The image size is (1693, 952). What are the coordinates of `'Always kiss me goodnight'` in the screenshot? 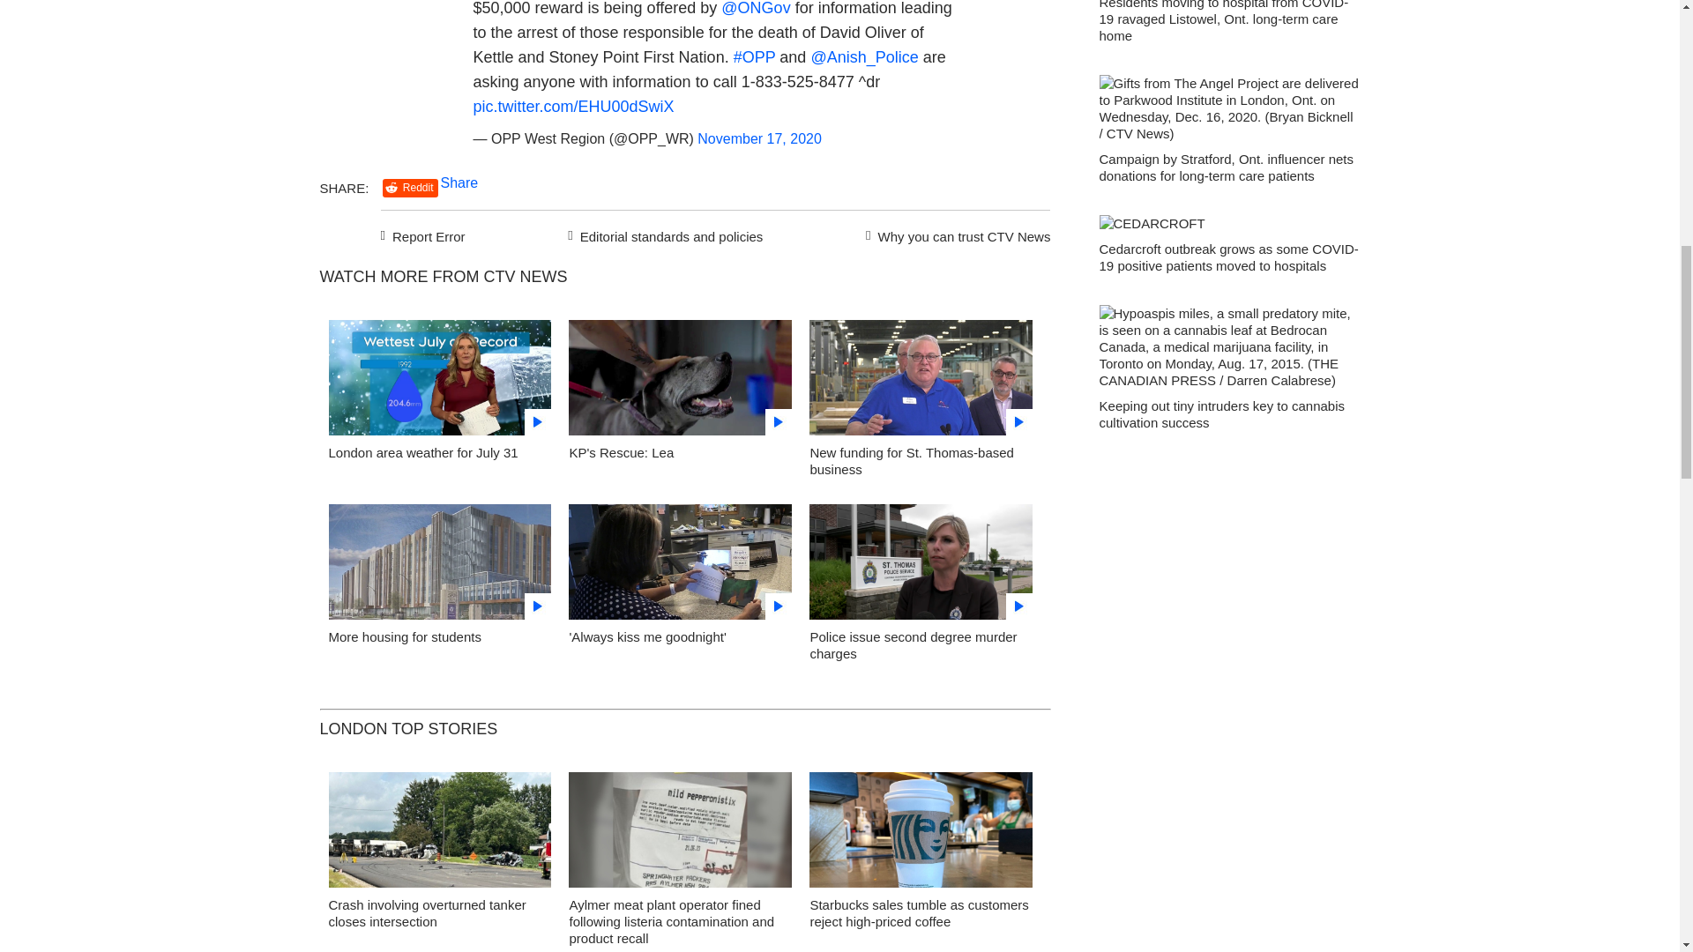 It's located at (681, 566).